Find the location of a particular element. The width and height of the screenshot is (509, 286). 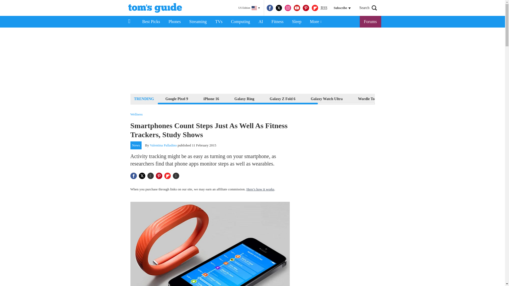

Sleep is located at coordinates (296, 22).